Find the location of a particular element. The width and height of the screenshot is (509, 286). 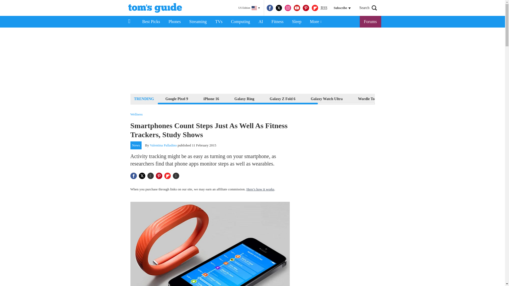

Sleep is located at coordinates (296, 22).